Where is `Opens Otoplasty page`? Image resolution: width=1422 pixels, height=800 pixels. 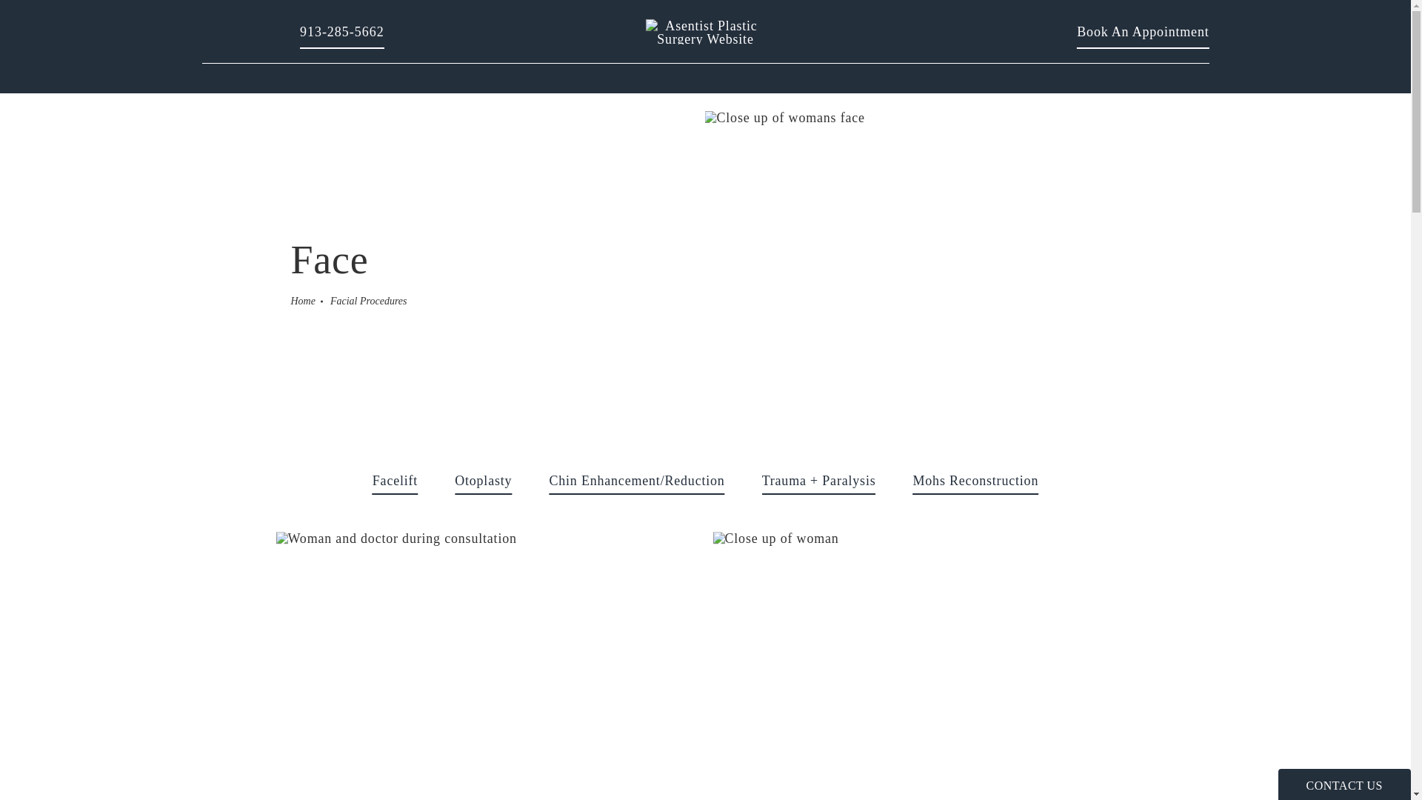 Opens Otoplasty page is located at coordinates (243, 34).